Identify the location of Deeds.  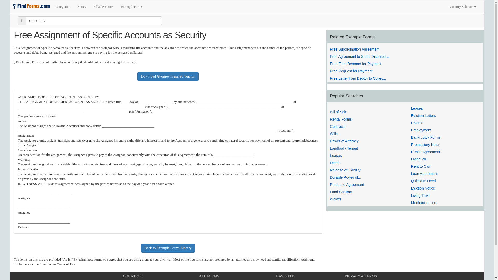
(335, 163).